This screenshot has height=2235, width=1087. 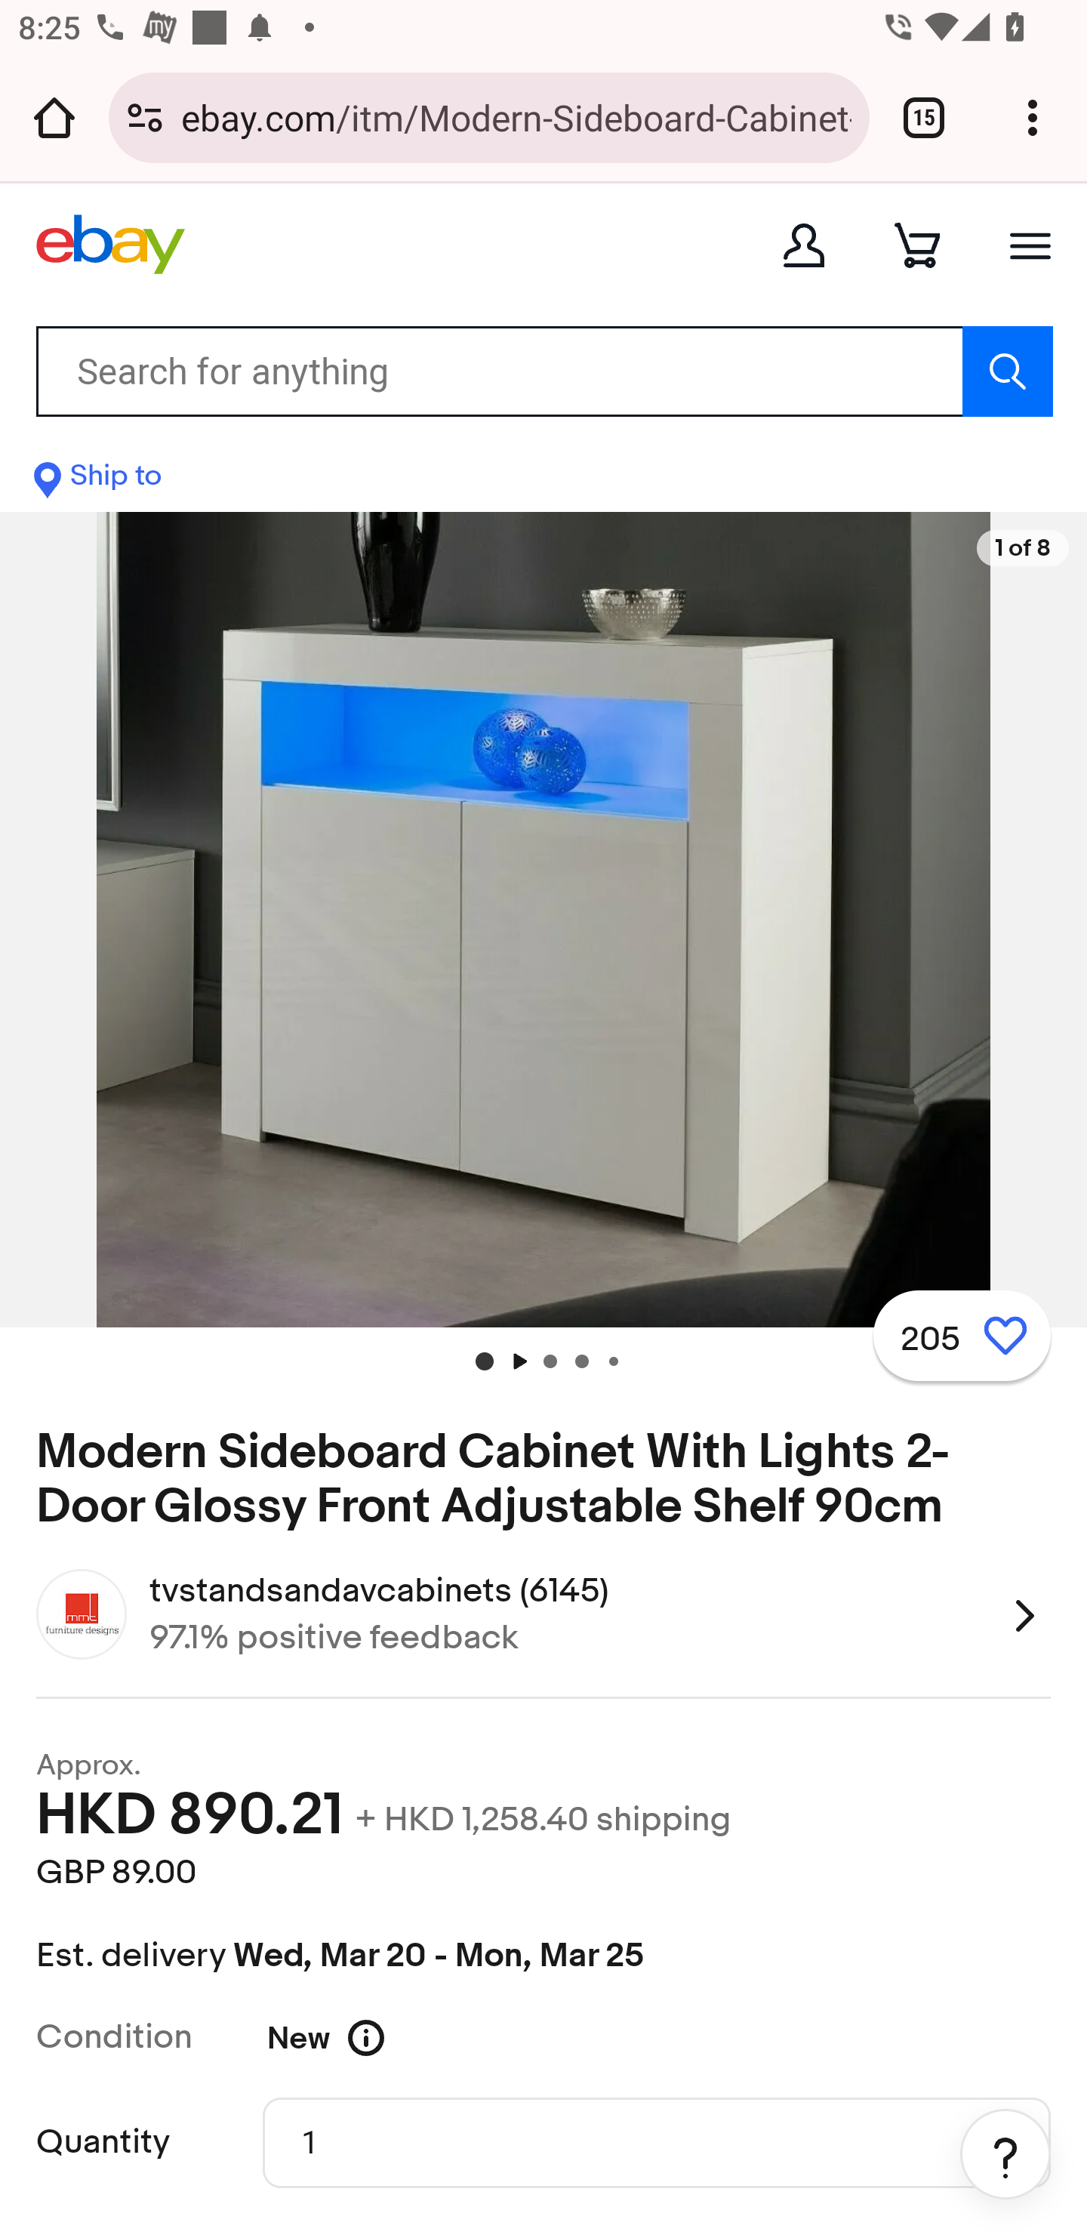 What do you see at coordinates (145, 117) in the screenshot?
I see `Connection is secure` at bounding box center [145, 117].